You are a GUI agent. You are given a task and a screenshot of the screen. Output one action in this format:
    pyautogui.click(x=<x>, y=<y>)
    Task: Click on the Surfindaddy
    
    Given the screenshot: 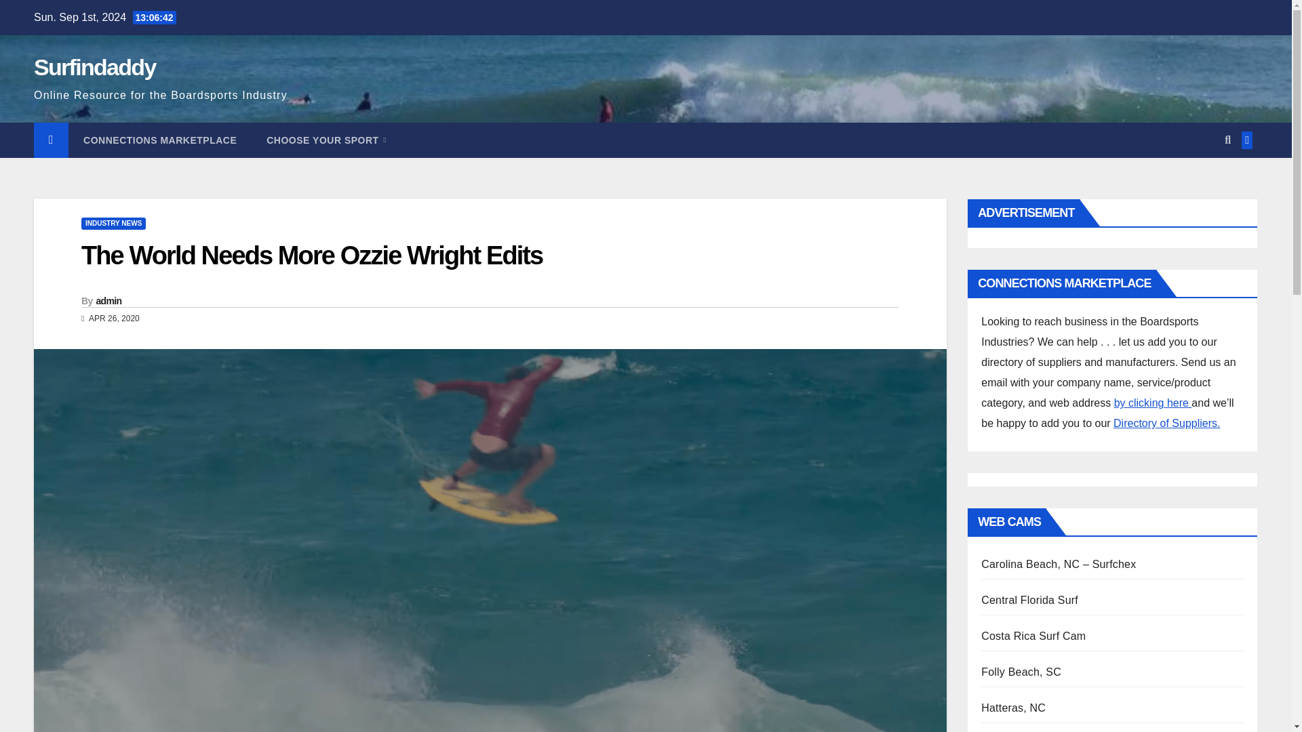 What is the action you would take?
    pyautogui.click(x=95, y=66)
    